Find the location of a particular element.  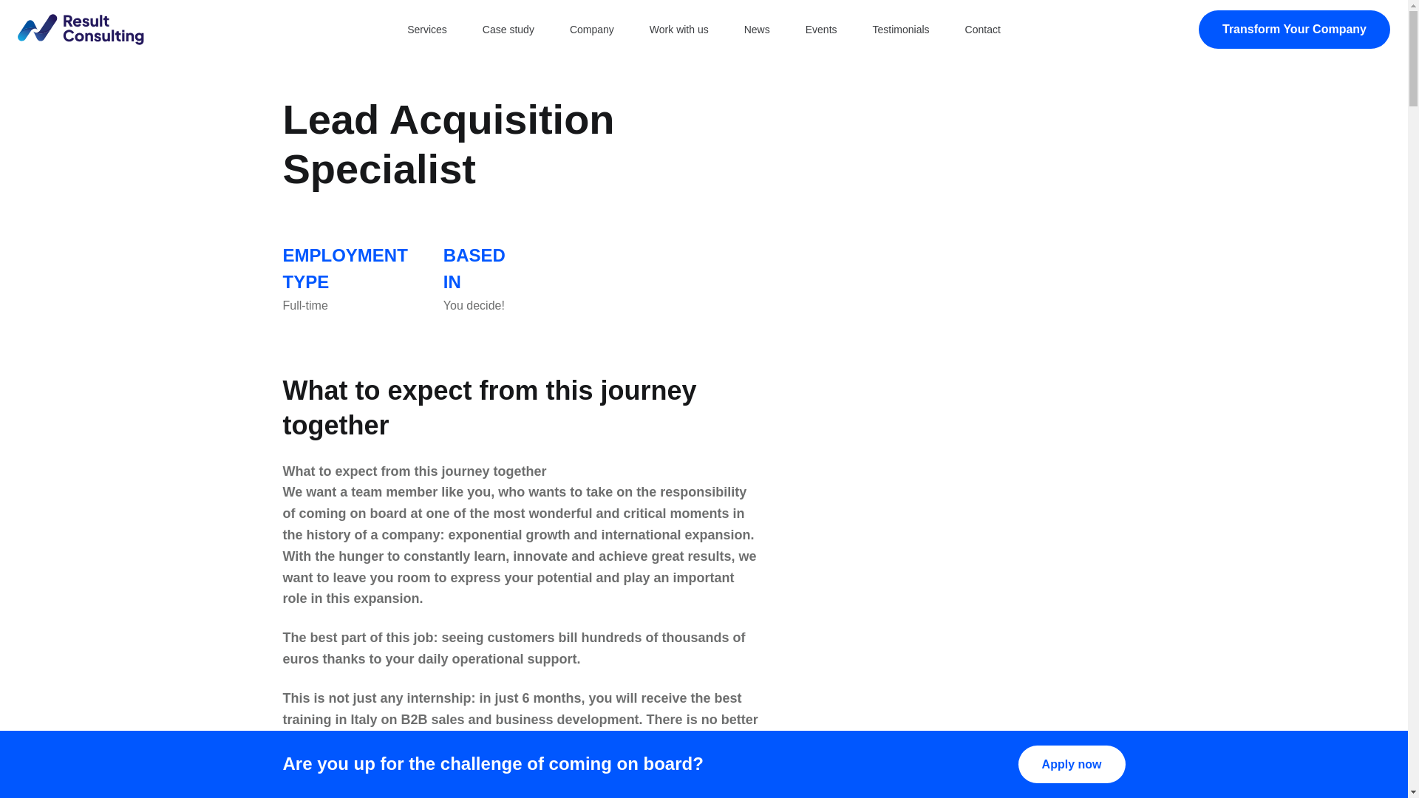

Apply now is located at coordinates (1072, 764).